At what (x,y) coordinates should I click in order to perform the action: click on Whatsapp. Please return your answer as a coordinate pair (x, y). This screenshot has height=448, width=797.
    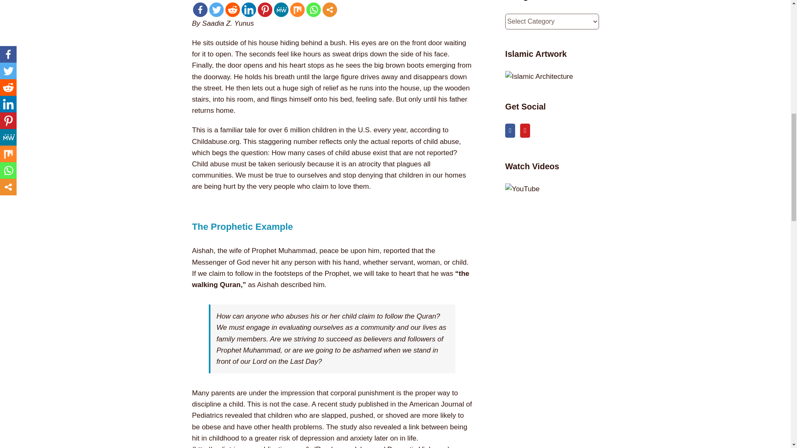
    Looking at the image, I should click on (313, 10).